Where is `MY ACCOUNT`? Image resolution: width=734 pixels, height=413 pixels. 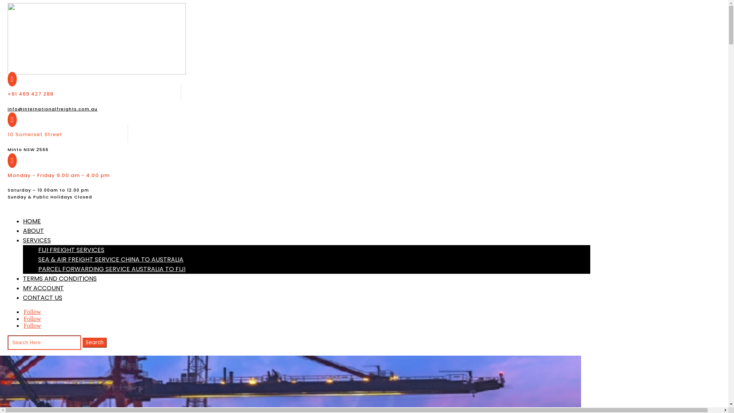
MY ACCOUNT is located at coordinates (44, 288).